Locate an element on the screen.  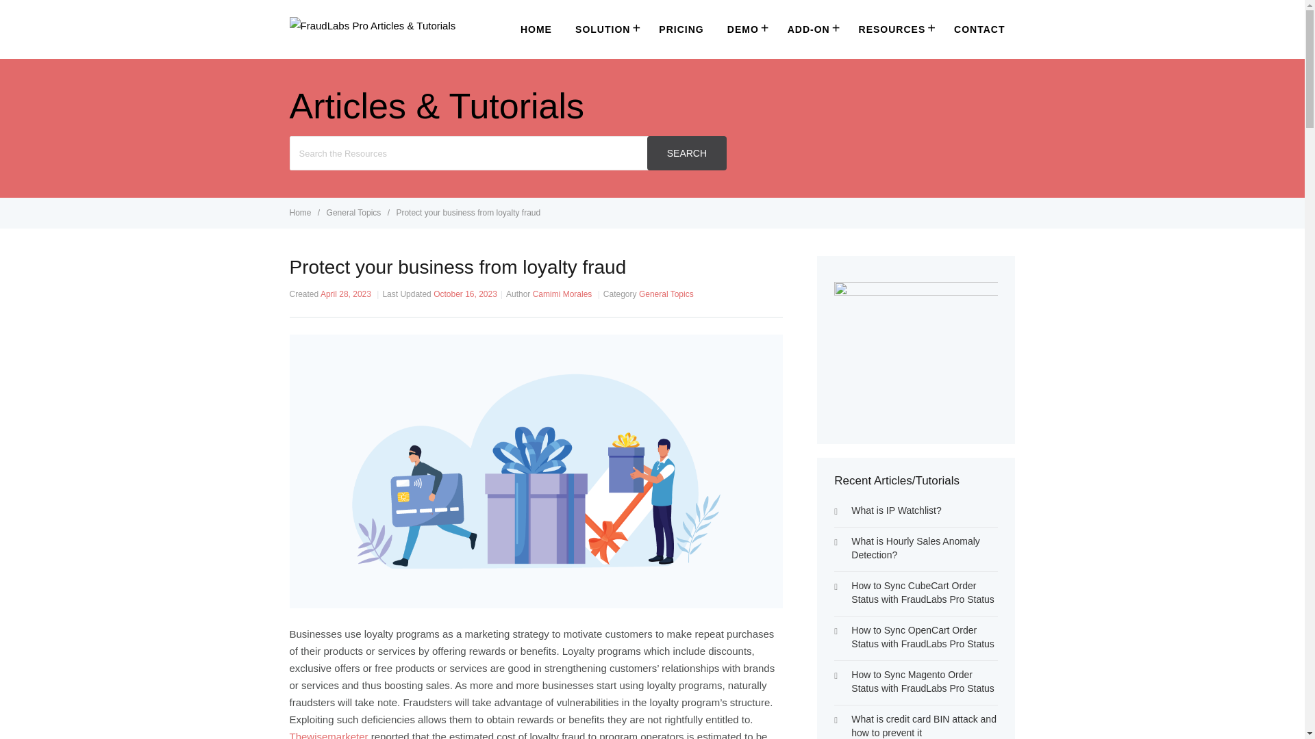
HOME is located at coordinates (536, 29).